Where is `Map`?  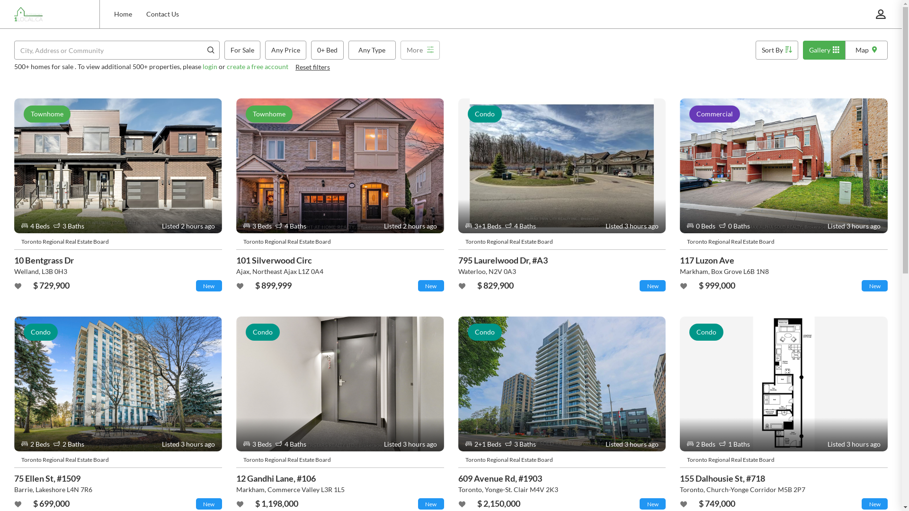 Map is located at coordinates (866, 50).